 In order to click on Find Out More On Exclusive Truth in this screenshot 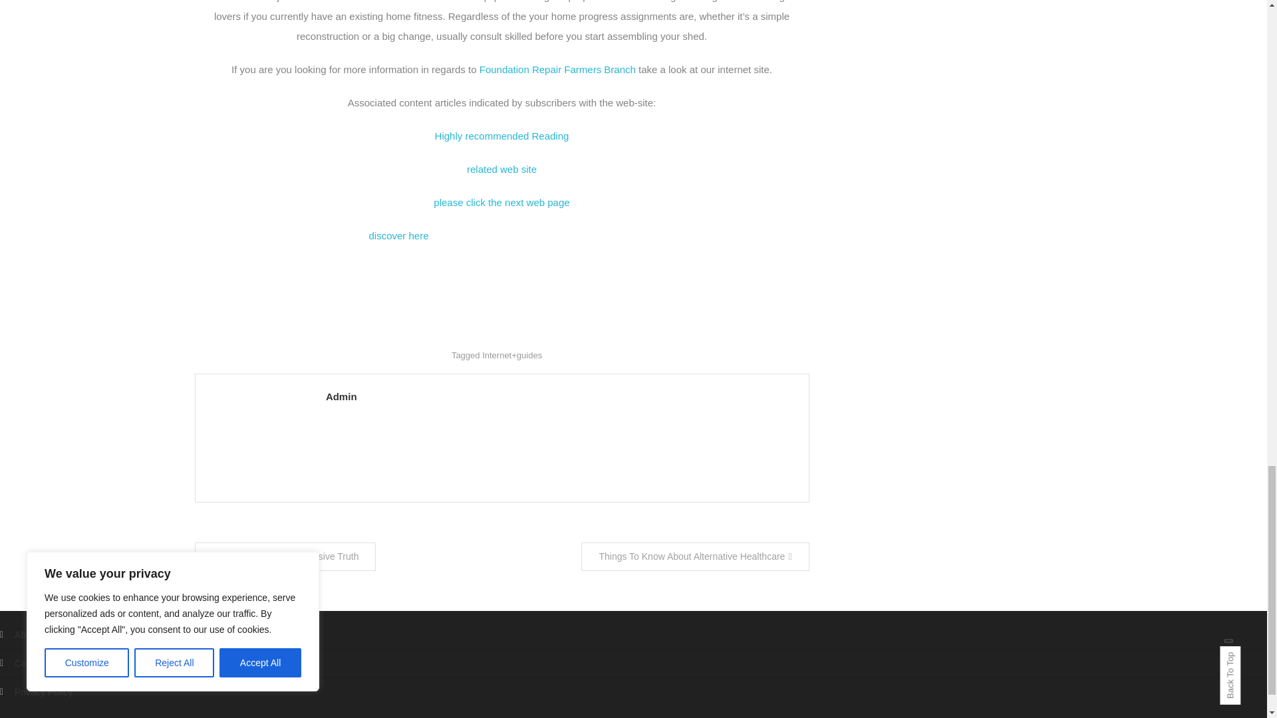, I will do `click(285, 556)`.